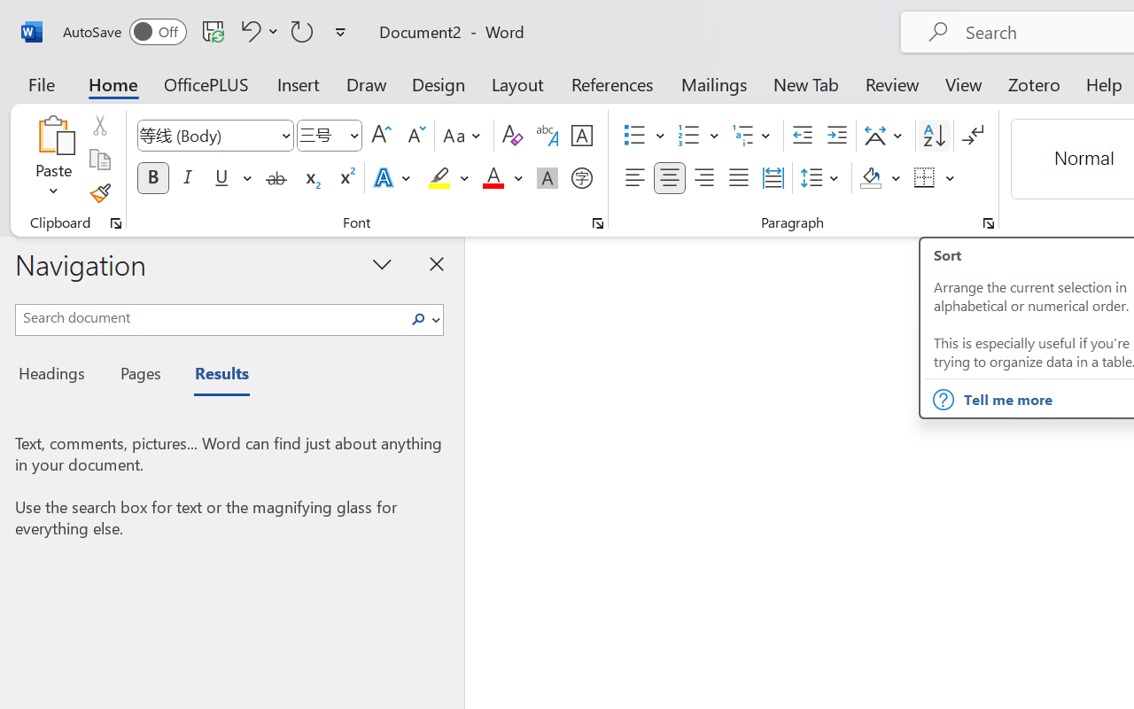 This screenshot has height=709, width=1134. I want to click on Strikethrough, so click(276, 178).